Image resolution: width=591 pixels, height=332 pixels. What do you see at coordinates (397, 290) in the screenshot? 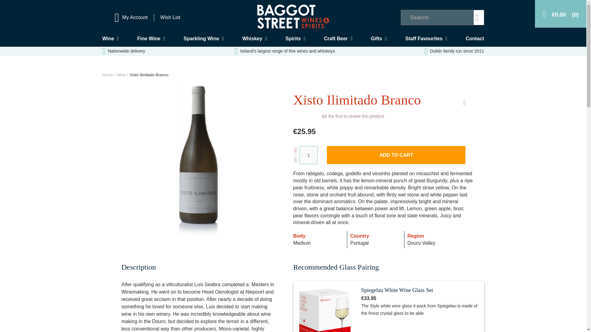
I see `Spiegelau White Wine Glass Set` at bounding box center [397, 290].